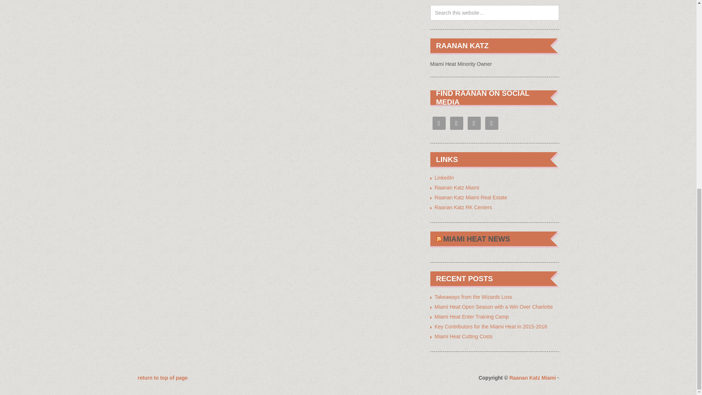 This screenshot has width=702, height=395. What do you see at coordinates (473, 297) in the screenshot?
I see `Takeaways from the Wizards Loss` at bounding box center [473, 297].